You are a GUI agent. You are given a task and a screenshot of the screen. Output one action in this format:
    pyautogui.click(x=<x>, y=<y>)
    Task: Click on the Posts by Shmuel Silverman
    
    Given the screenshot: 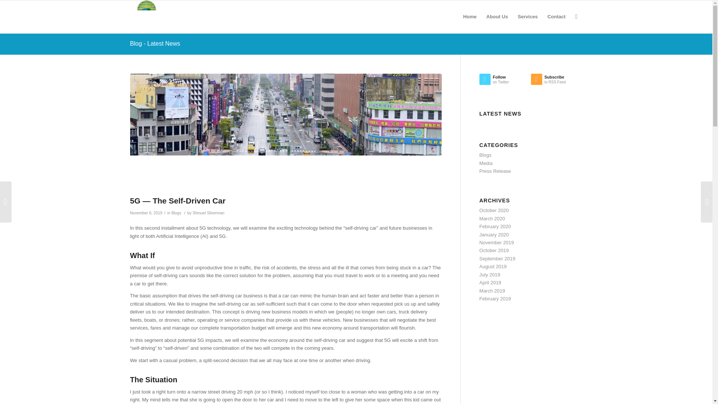 What is the action you would take?
    pyautogui.click(x=155, y=43)
    